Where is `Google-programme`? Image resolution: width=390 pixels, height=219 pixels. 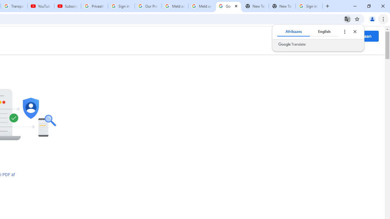
Google-programme is located at coordinates (336, 36).